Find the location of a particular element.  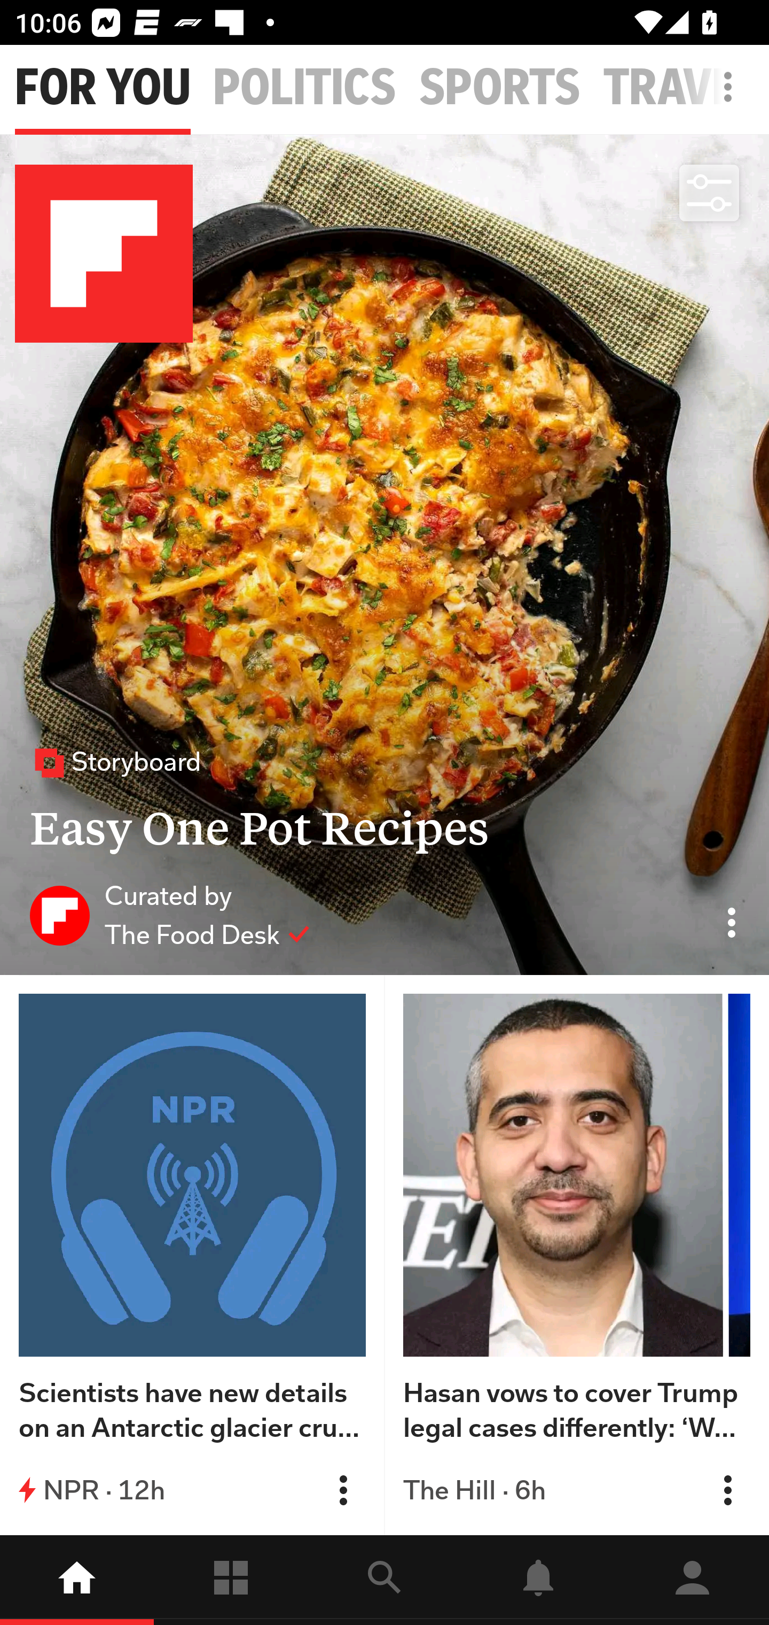

Curated by The Food Desk is located at coordinates (170, 915).